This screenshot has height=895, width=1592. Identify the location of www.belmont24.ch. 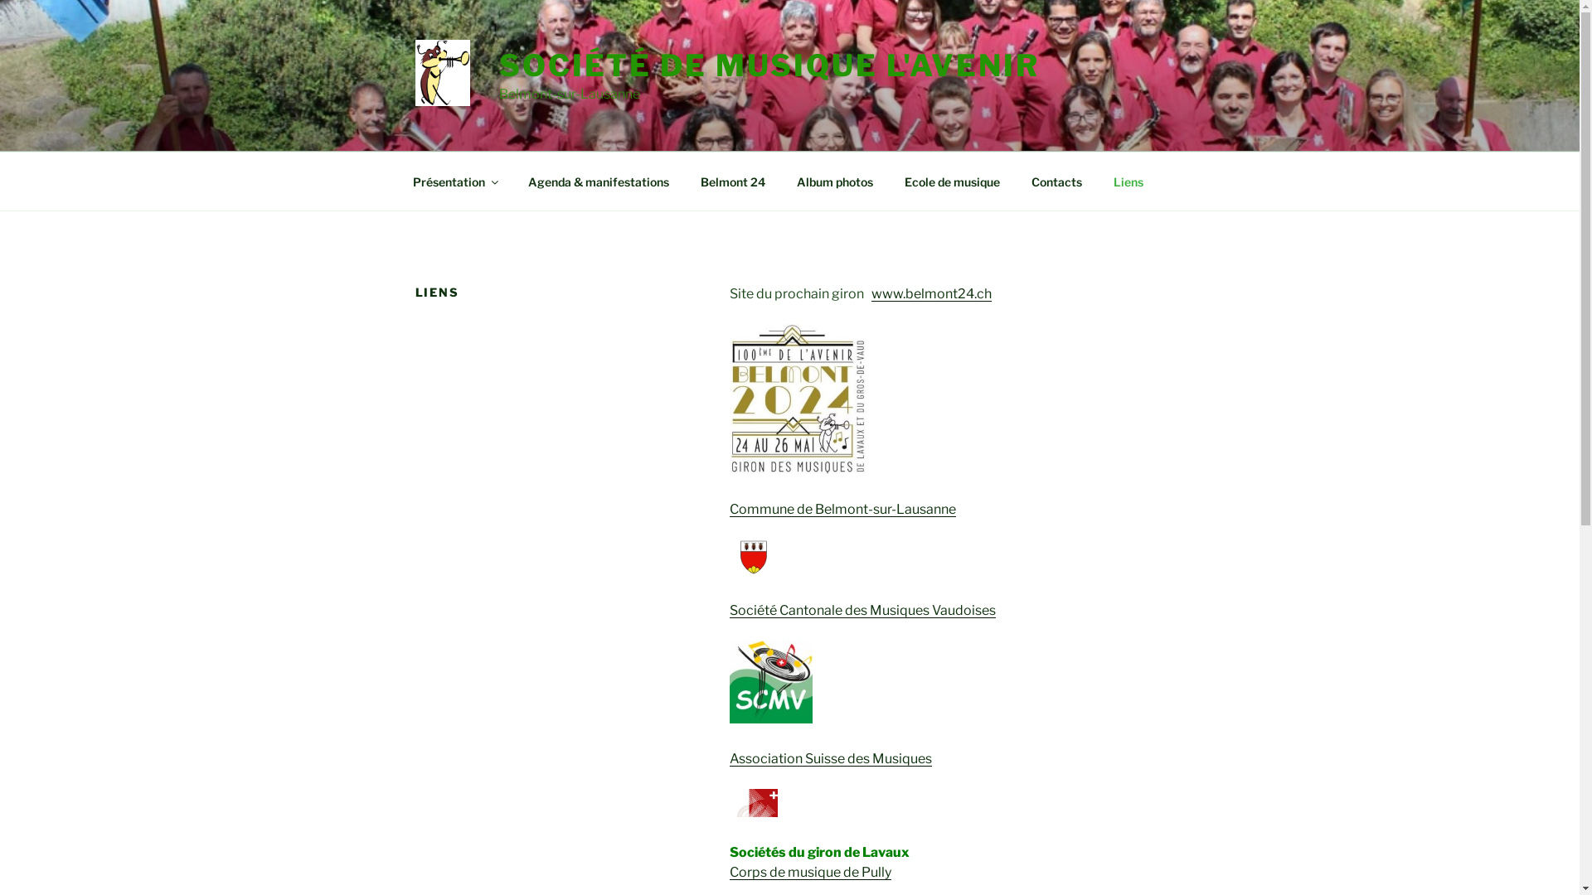
(932, 293).